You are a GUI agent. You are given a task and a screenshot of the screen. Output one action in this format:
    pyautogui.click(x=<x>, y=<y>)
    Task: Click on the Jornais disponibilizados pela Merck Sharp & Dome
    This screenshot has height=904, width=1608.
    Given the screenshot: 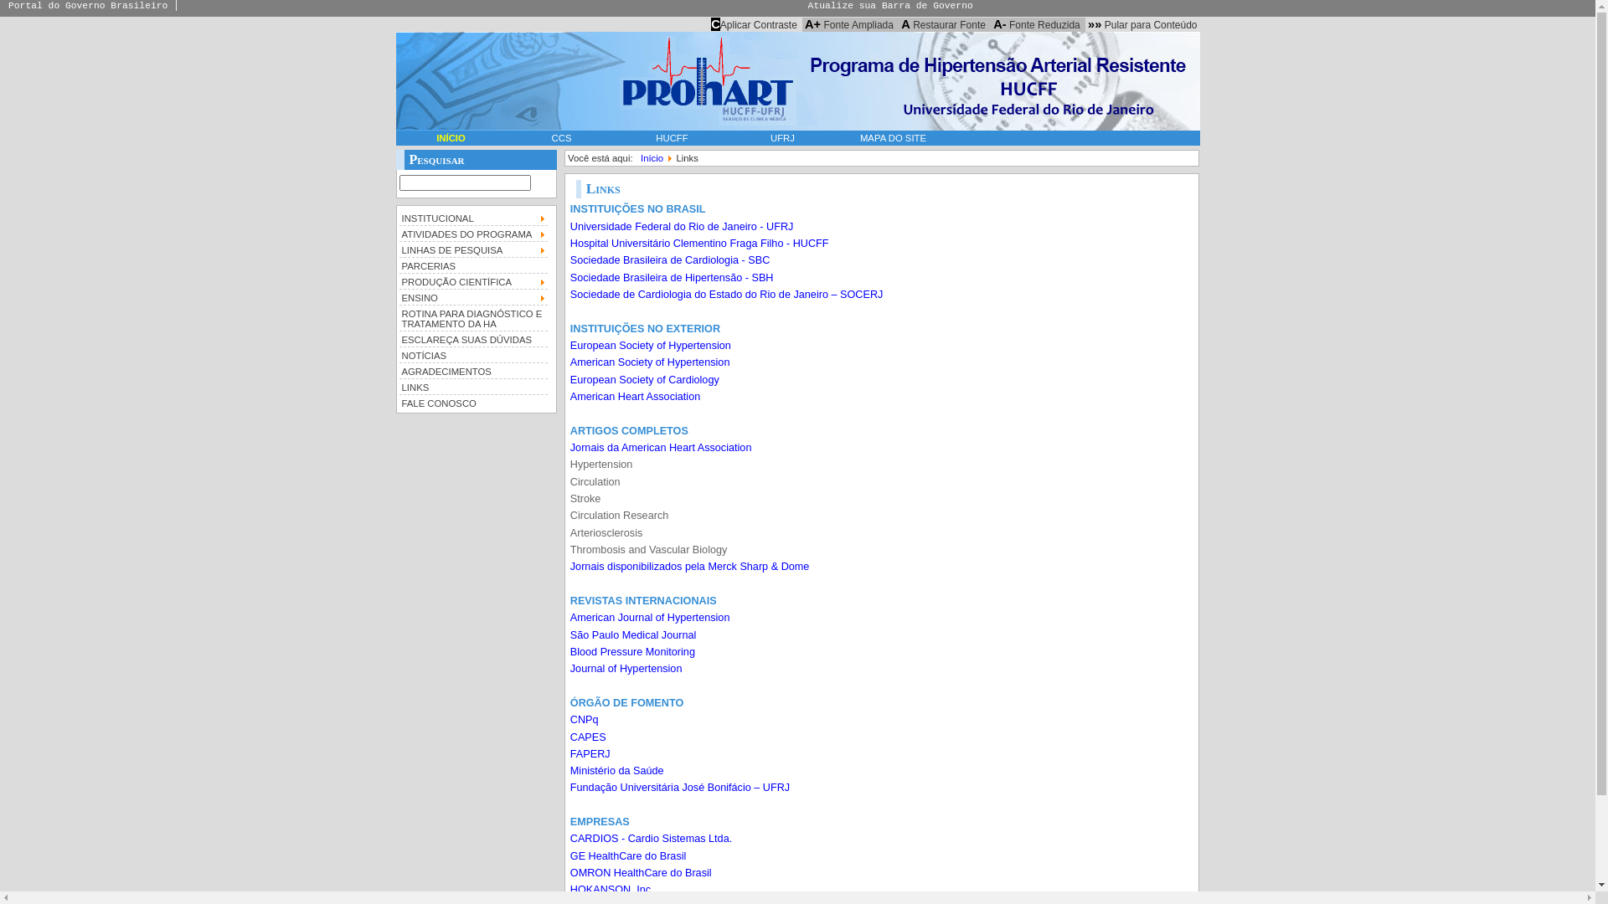 What is the action you would take?
    pyautogui.click(x=690, y=567)
    